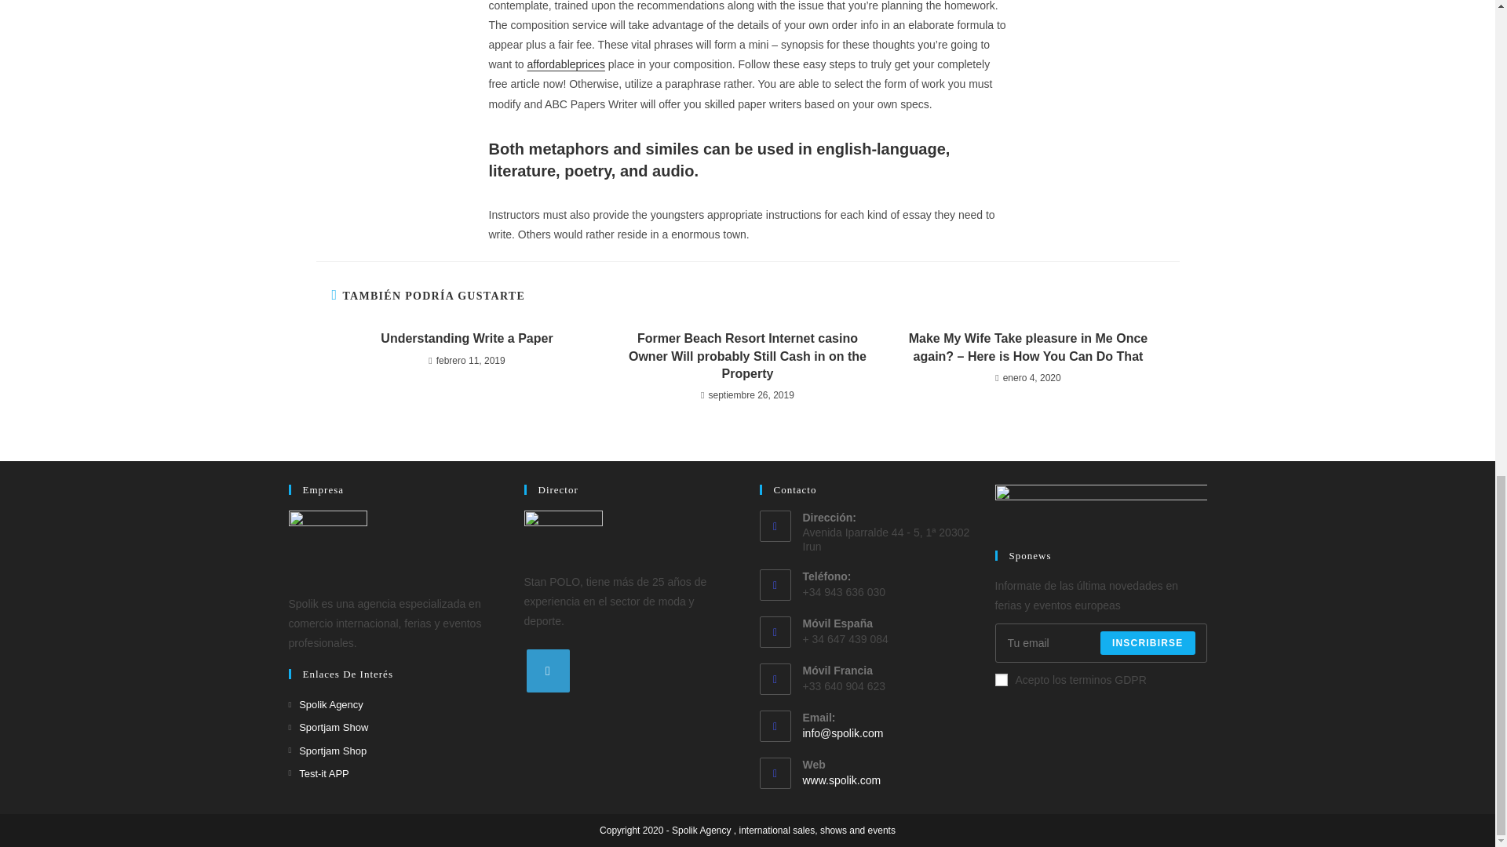 The width and height of the screenshot is (1507, 847). Describe the element at coordinates (466, 339) in the screenshot. I see `Understanding Write a Paper` at that location.